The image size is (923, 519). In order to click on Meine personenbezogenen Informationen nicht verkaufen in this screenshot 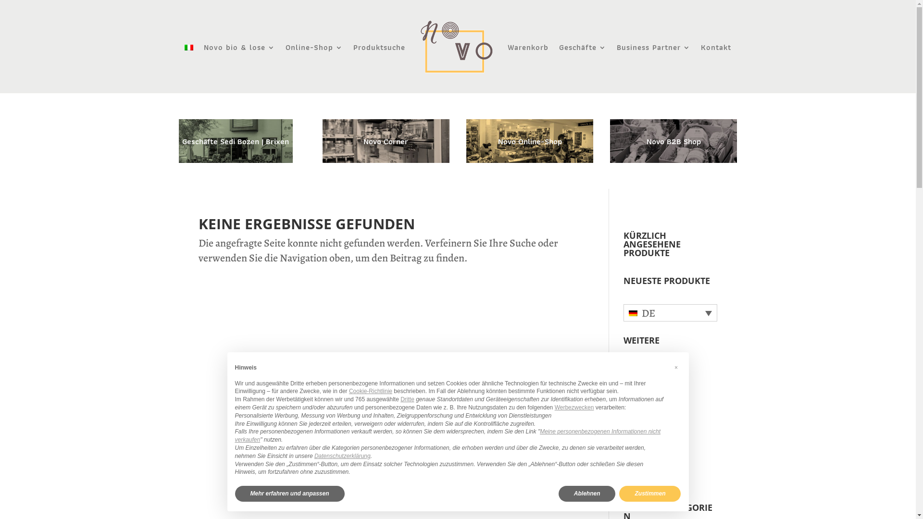, I will do `click(447, 435)`.